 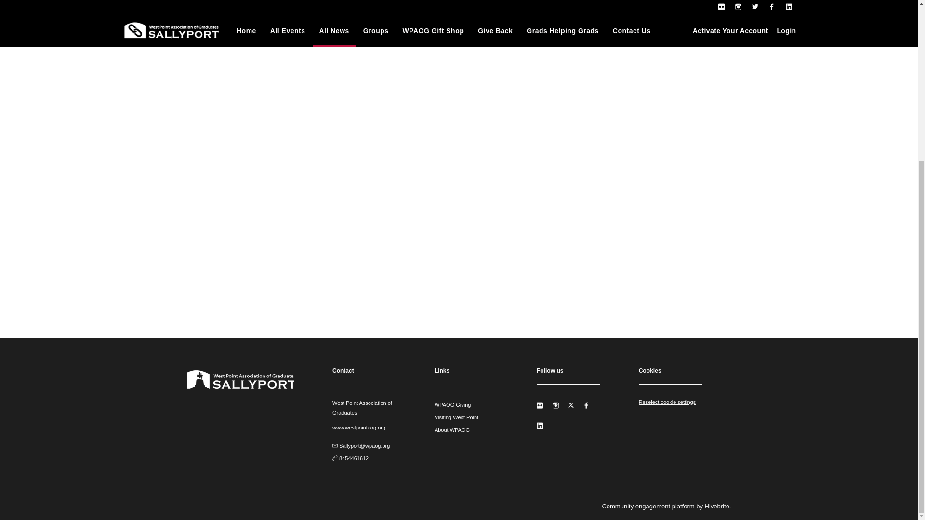 What do you see at coordinates (540, 426) in the screenshot?
I see `WPAOG LinkedIn linkedin profile` at bounding box center [540, 426].